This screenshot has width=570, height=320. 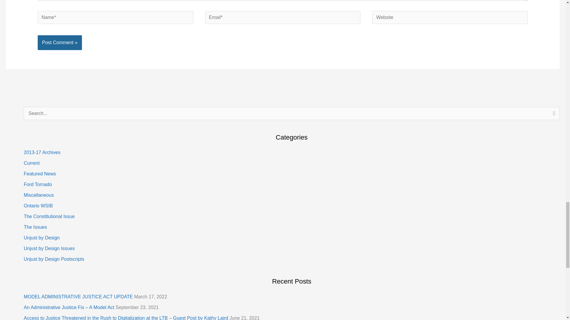 I want to click on The Issues, so click(x=35, y=227).